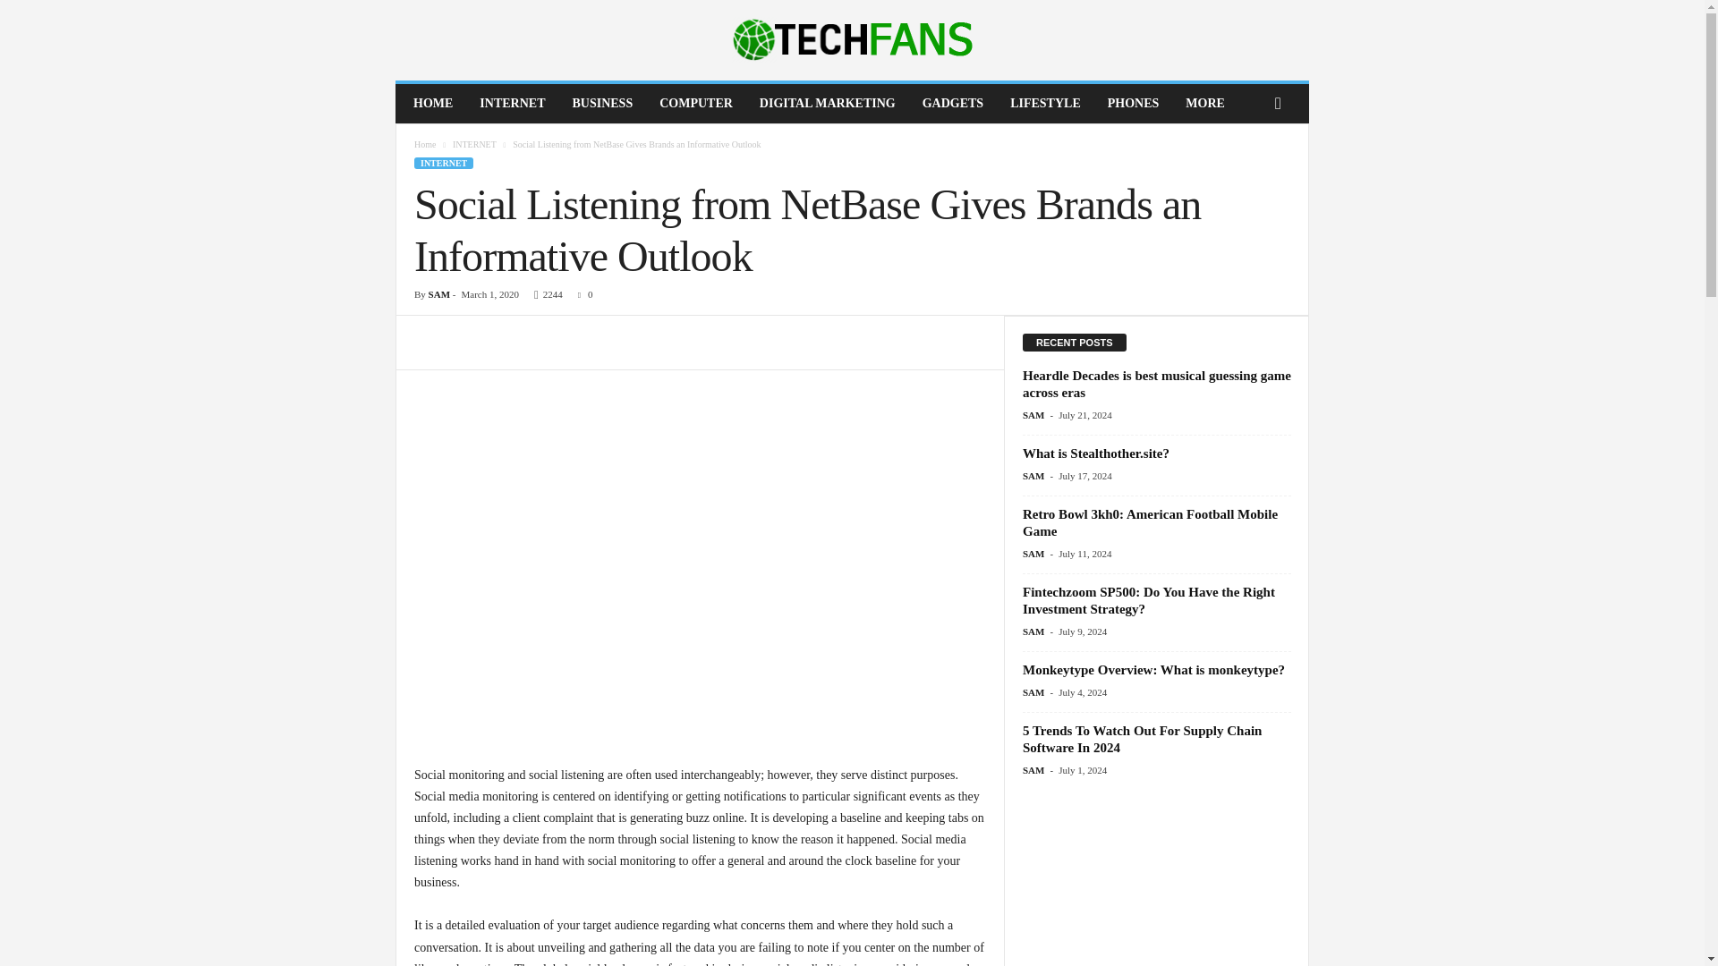  I want to click on PHONES, so click(1134, 104).